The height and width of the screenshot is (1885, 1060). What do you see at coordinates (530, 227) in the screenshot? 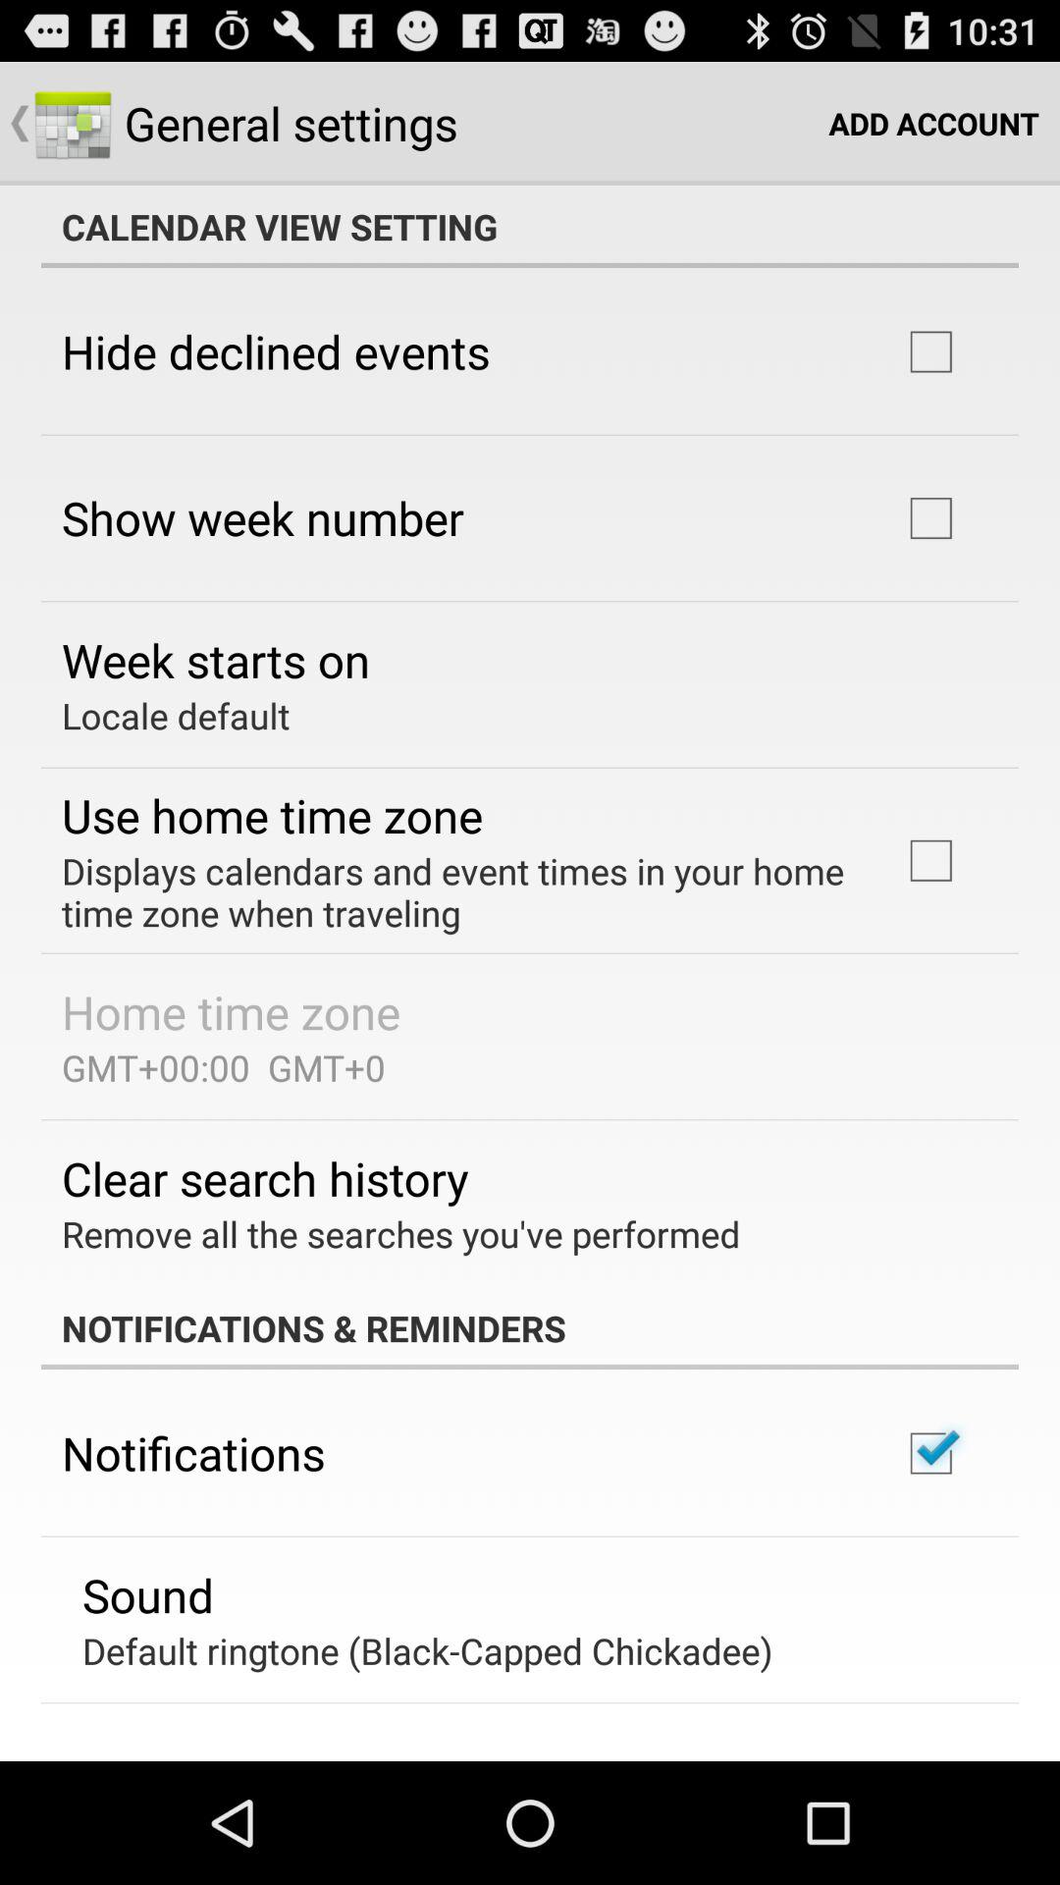
I see `click the icon at the top` at bounding box center [530, 227].